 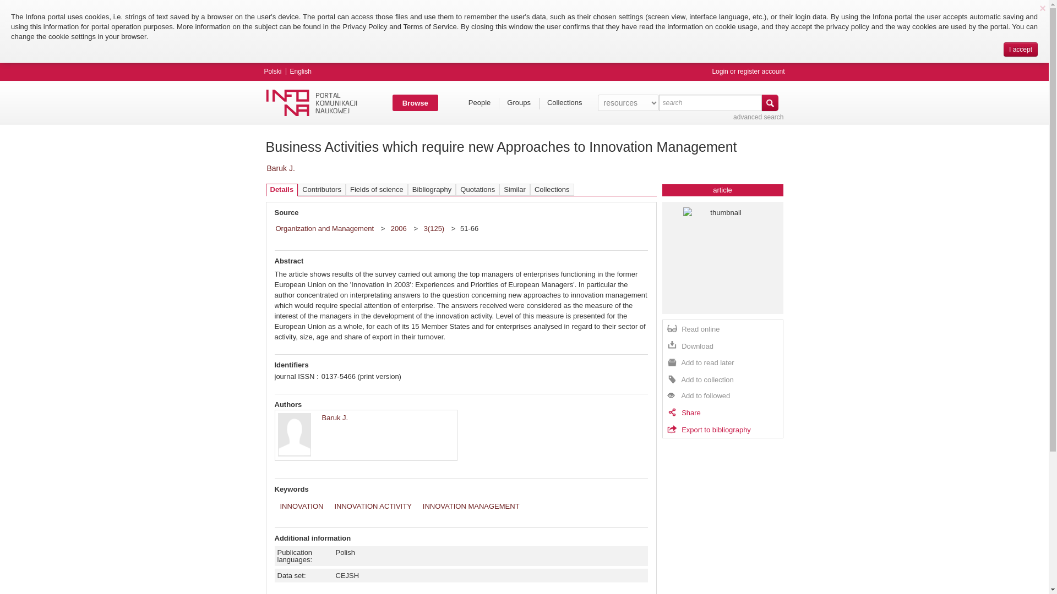 What do you see at coordinates (758, 117) in the screenshot?
I see `advanced search` at bounding box center [758, 117].